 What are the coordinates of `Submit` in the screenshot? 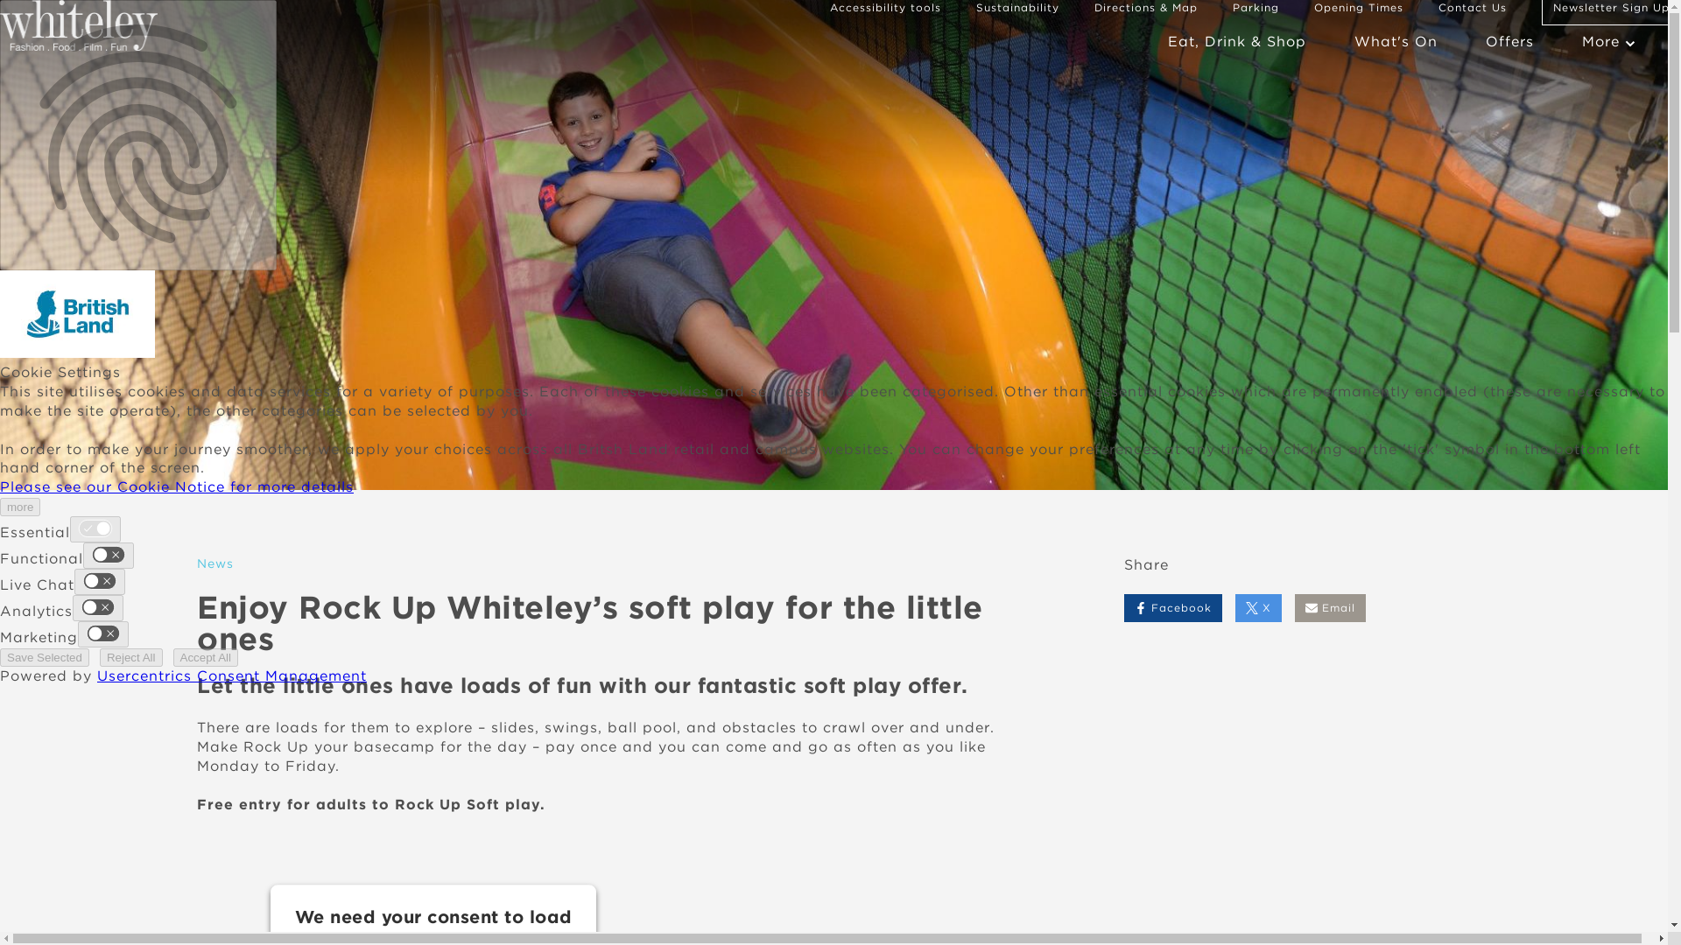 It's located at (596, 843).